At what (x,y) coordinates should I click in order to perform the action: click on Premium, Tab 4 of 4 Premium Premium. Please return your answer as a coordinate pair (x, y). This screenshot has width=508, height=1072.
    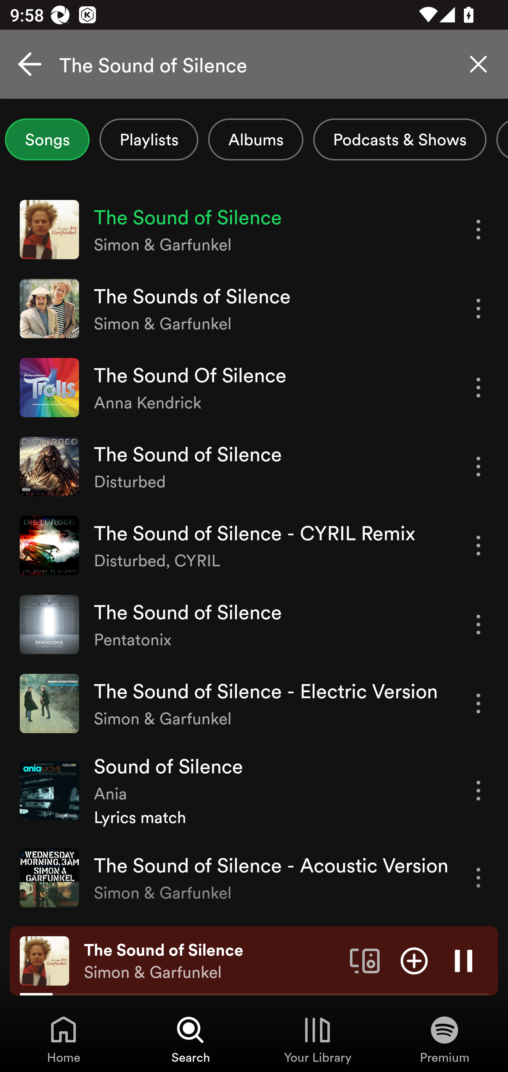
    Looking at the image, I should click on (445, 1039).